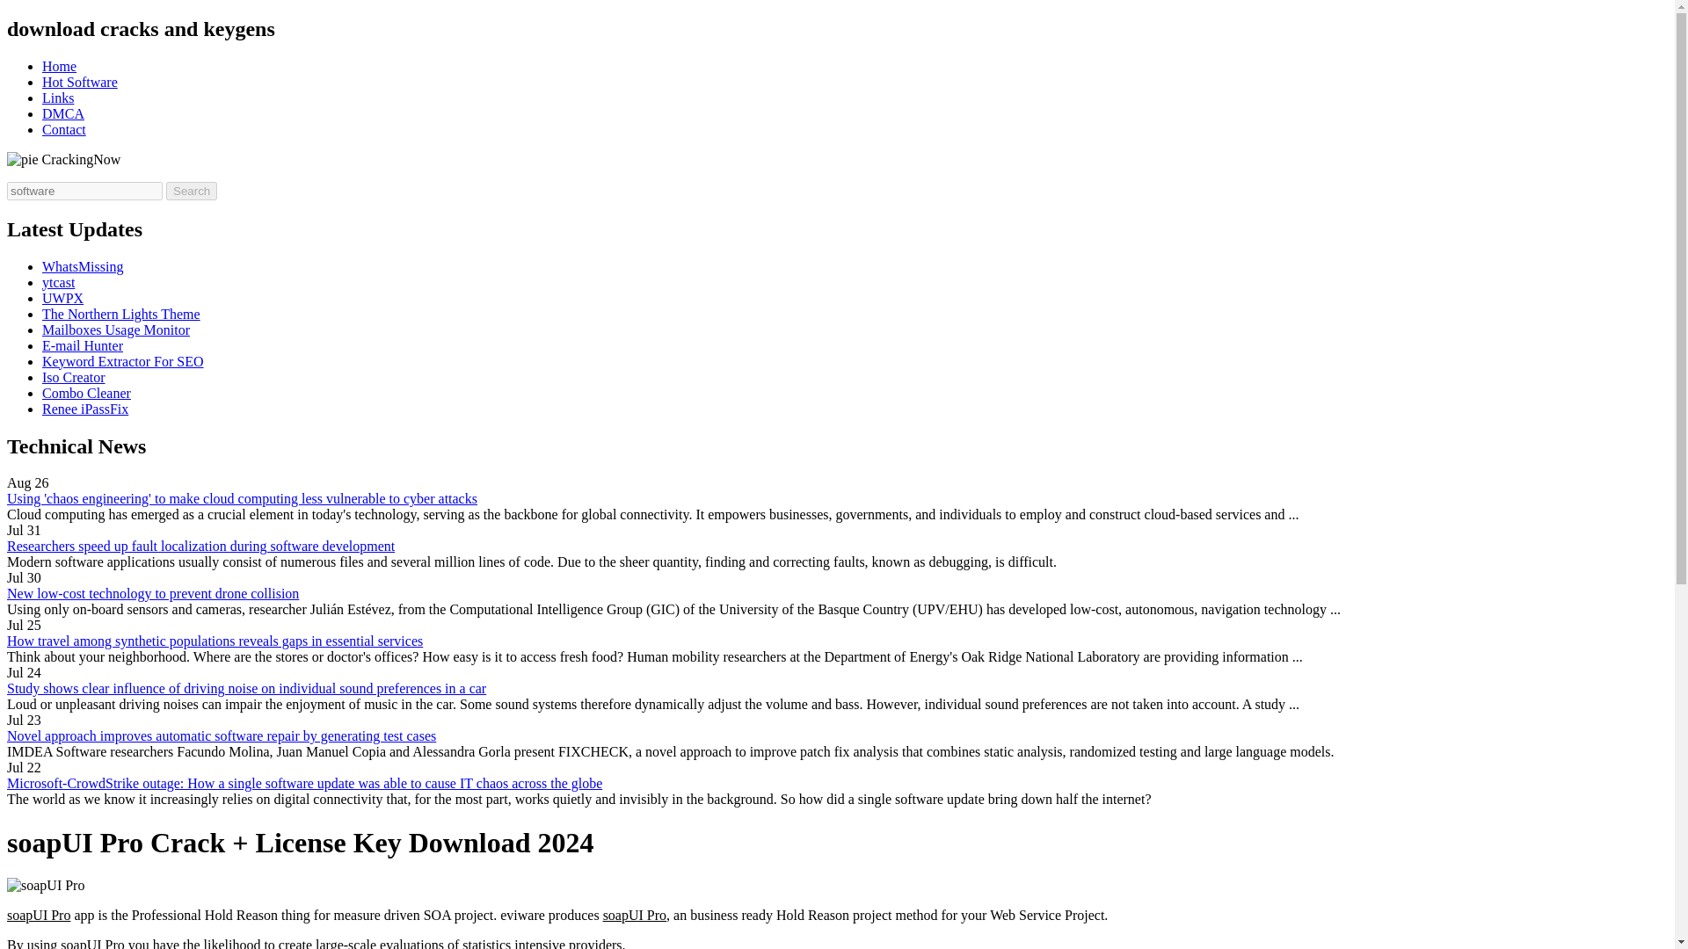 The height and width of the screenshot is (949, 1688). What do you see at coordinates (83, 344) in the screenshot?
I see `E-mail Hunter` at bounding box center [83, 344].